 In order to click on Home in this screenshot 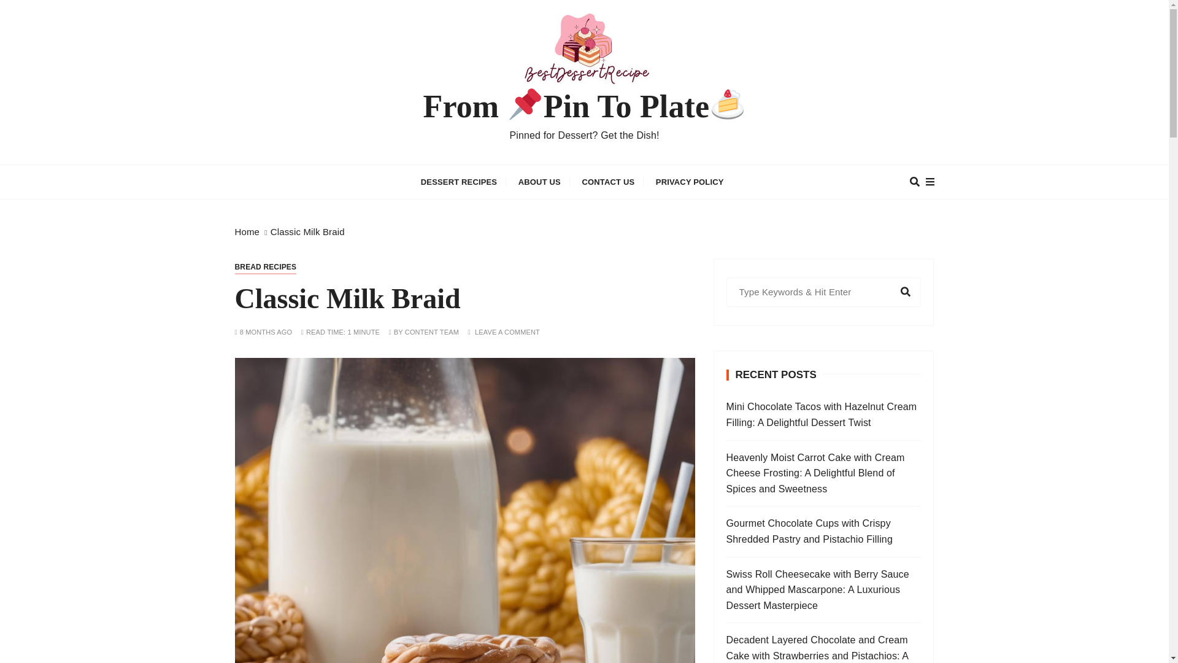, I will do `click(247, 231)`.